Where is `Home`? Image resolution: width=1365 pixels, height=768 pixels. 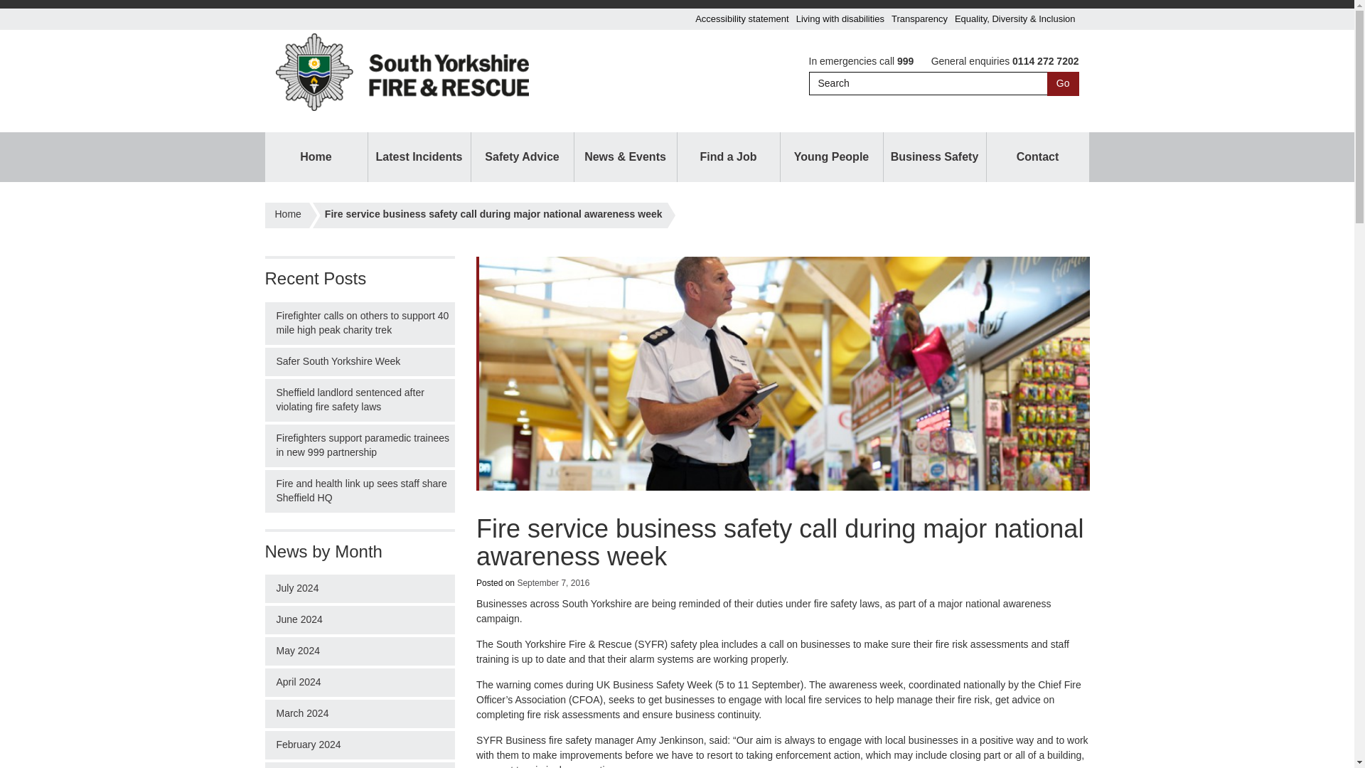
Home is located at coordinates (316, 156).